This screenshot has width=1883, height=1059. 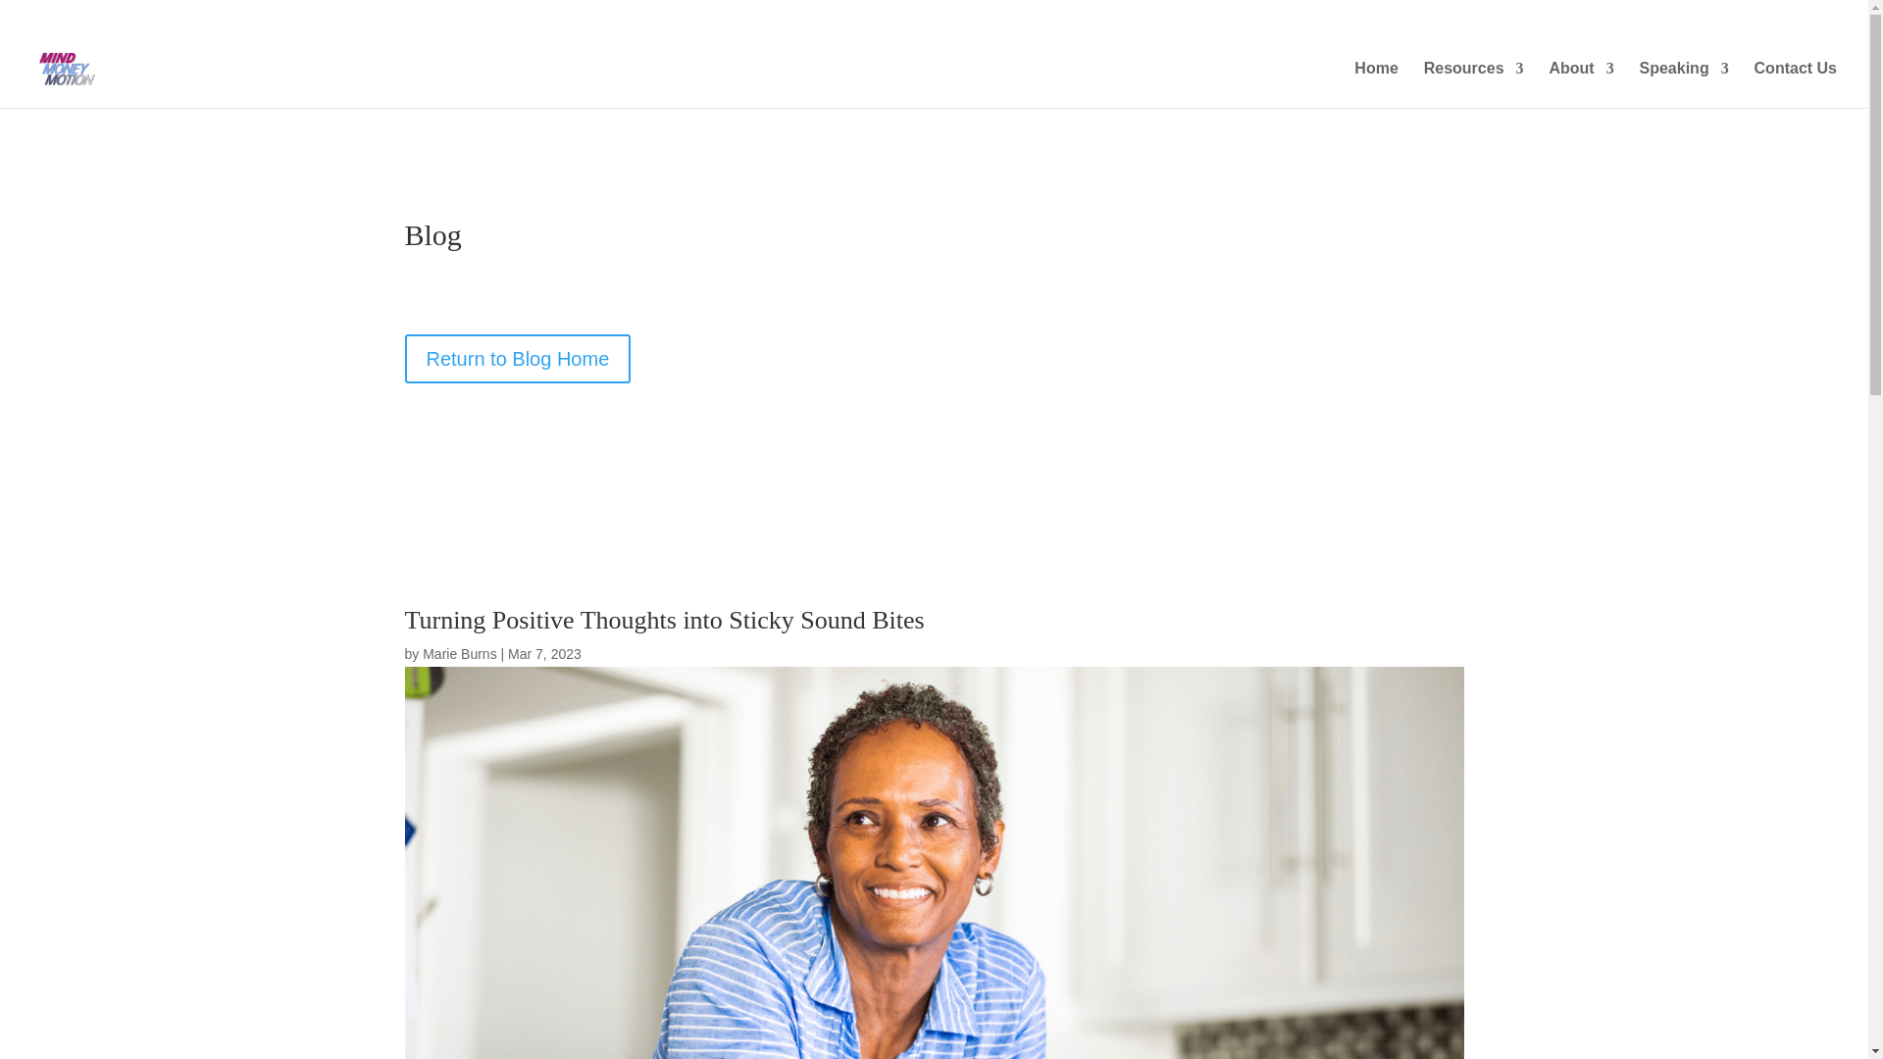 What do you see at coordinates (1473, 84) in the screenshot?
I see `Resources` at bounding box center [1473, 84].